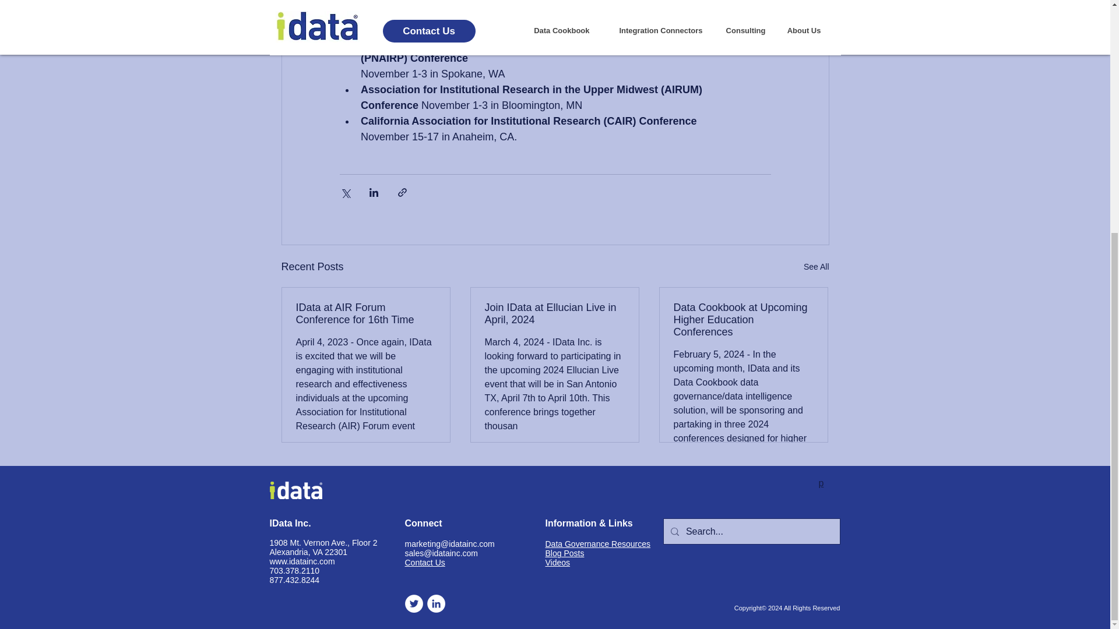 The height and width of the screenshot is (629, 1119). Describe the element at coordinates (554, 314) in the screenshot. I see `Join IData at Ellucian Live in April, 2024` at that location.